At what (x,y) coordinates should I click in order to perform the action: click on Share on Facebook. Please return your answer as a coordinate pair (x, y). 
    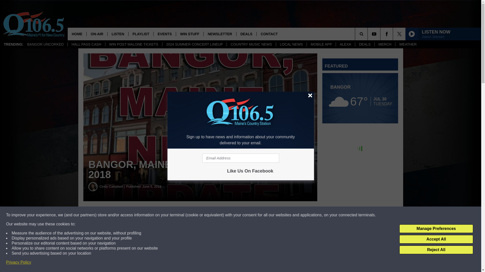
    Looking at the image, I should click on (154, 215).